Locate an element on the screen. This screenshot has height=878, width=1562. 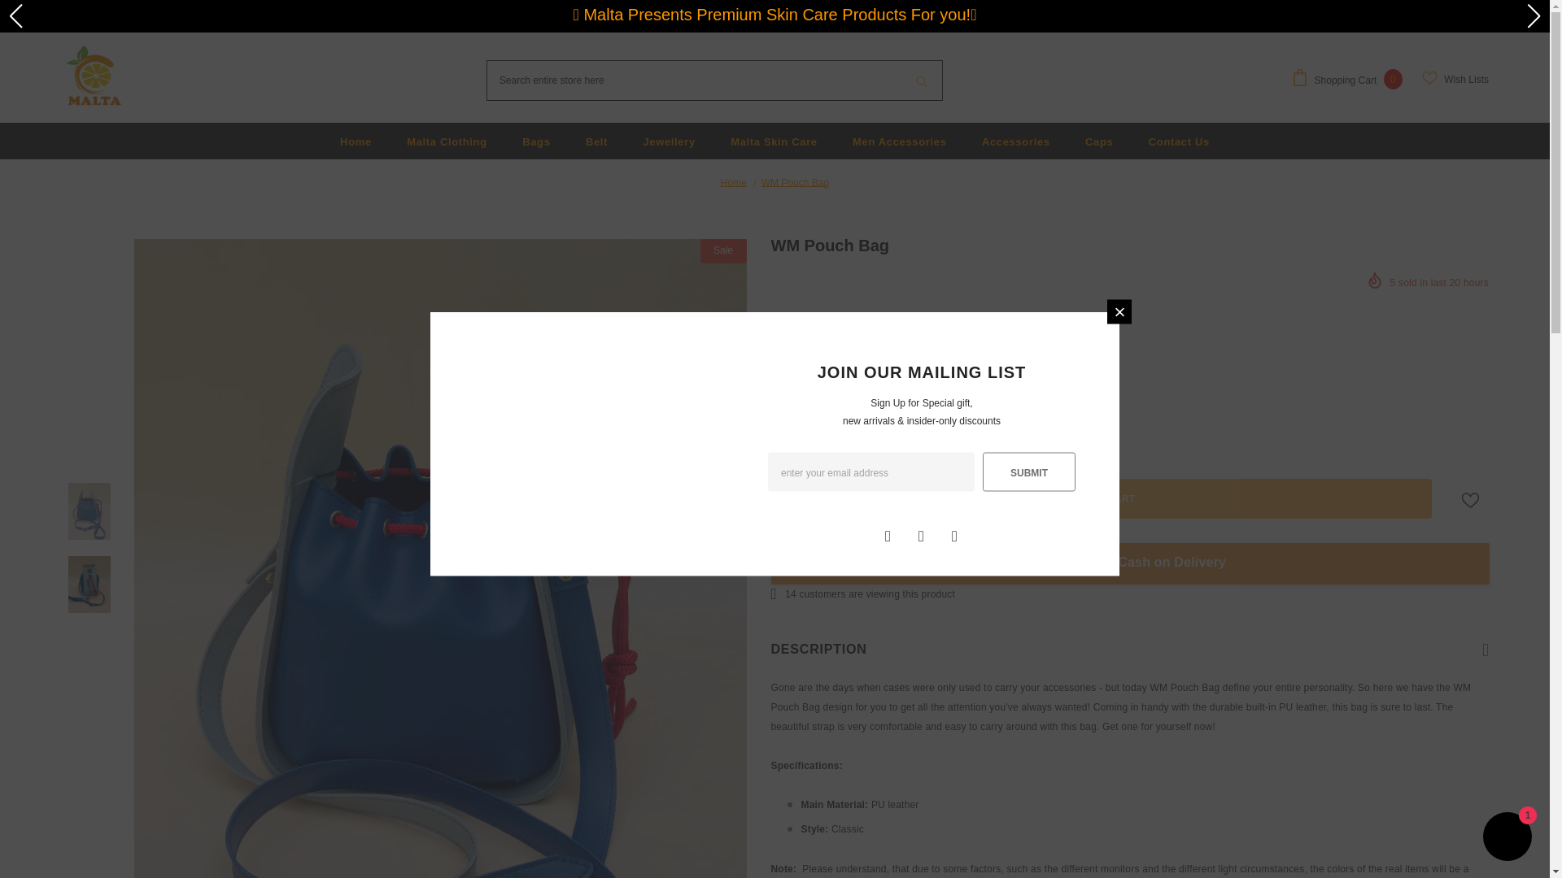
Malta Clothing is located at coordinates (447, 141).